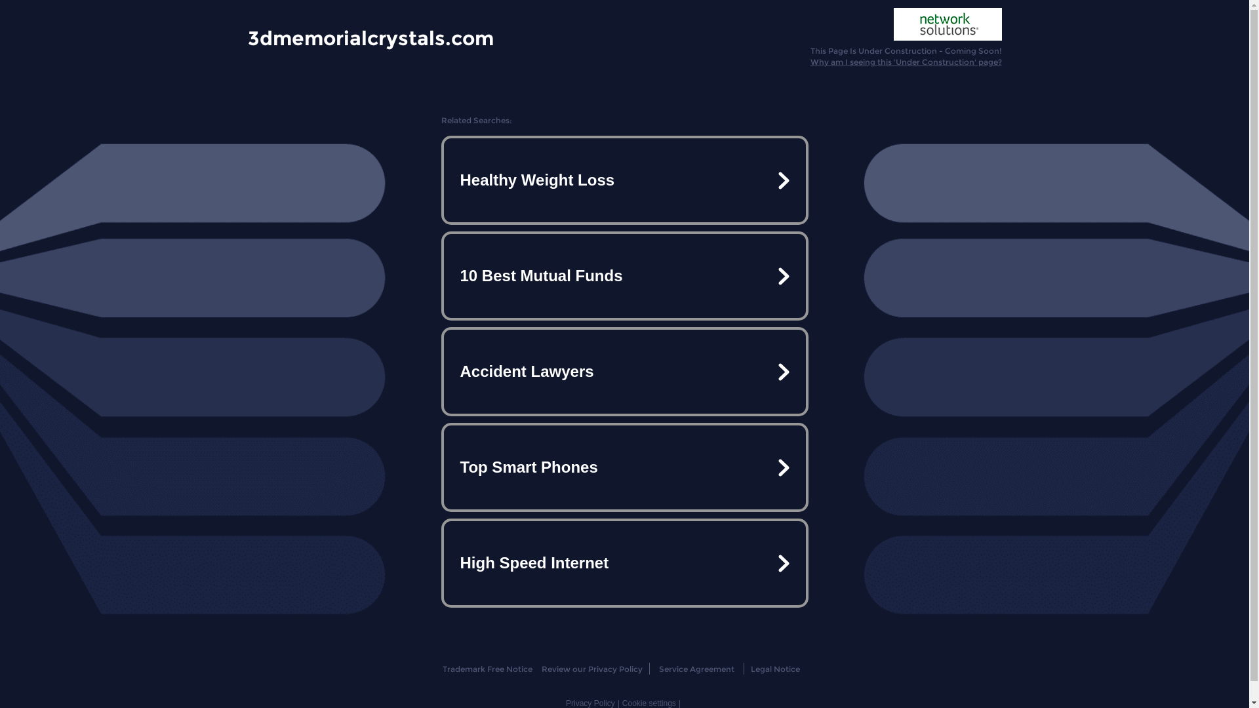 The height and width of the screenshot is (708, 1259). I want to click on Review our Privacy Policy, so click(591, 669).